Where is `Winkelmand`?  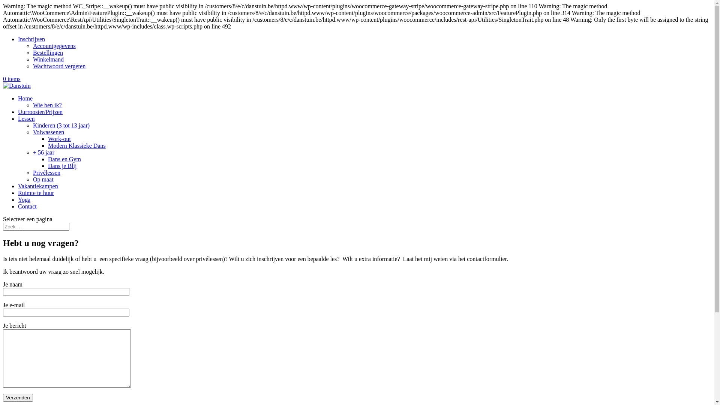
Winkelmand is located at coordinates (48, 59).